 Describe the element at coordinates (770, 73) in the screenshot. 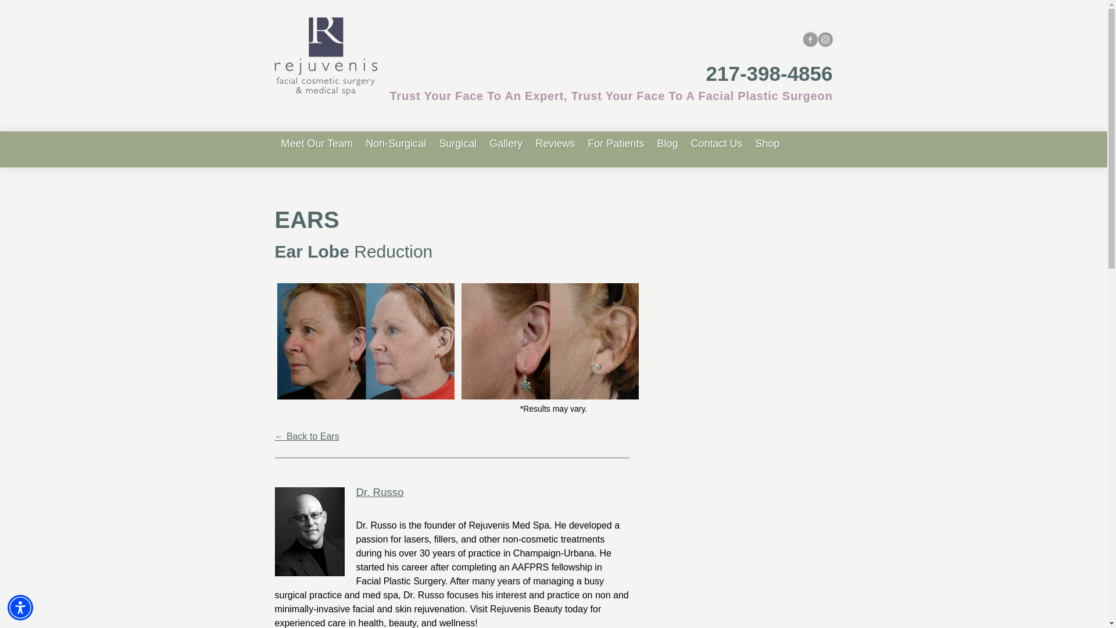

I see `217-398-4856` at that location.